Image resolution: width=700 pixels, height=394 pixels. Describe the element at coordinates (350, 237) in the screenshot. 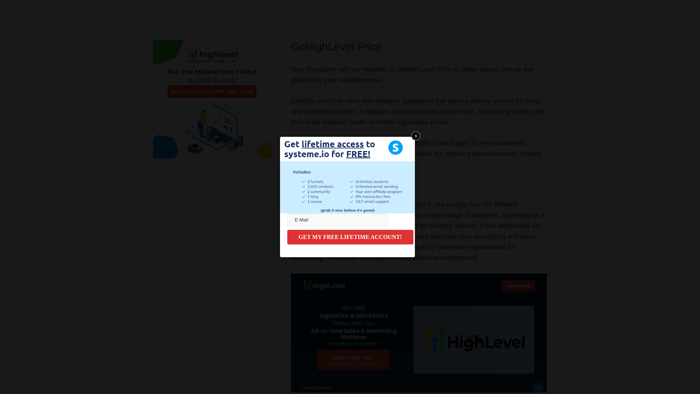

I see `GET MY FREE LIFETIME ACCOUNT!` at that location.